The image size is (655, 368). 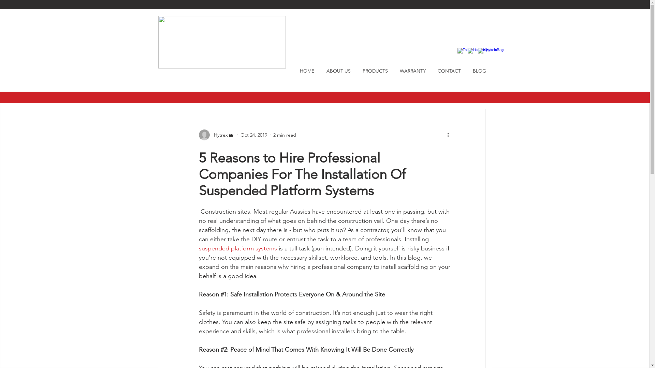 I want to click on CONTACT, so click(x=450, y=71).